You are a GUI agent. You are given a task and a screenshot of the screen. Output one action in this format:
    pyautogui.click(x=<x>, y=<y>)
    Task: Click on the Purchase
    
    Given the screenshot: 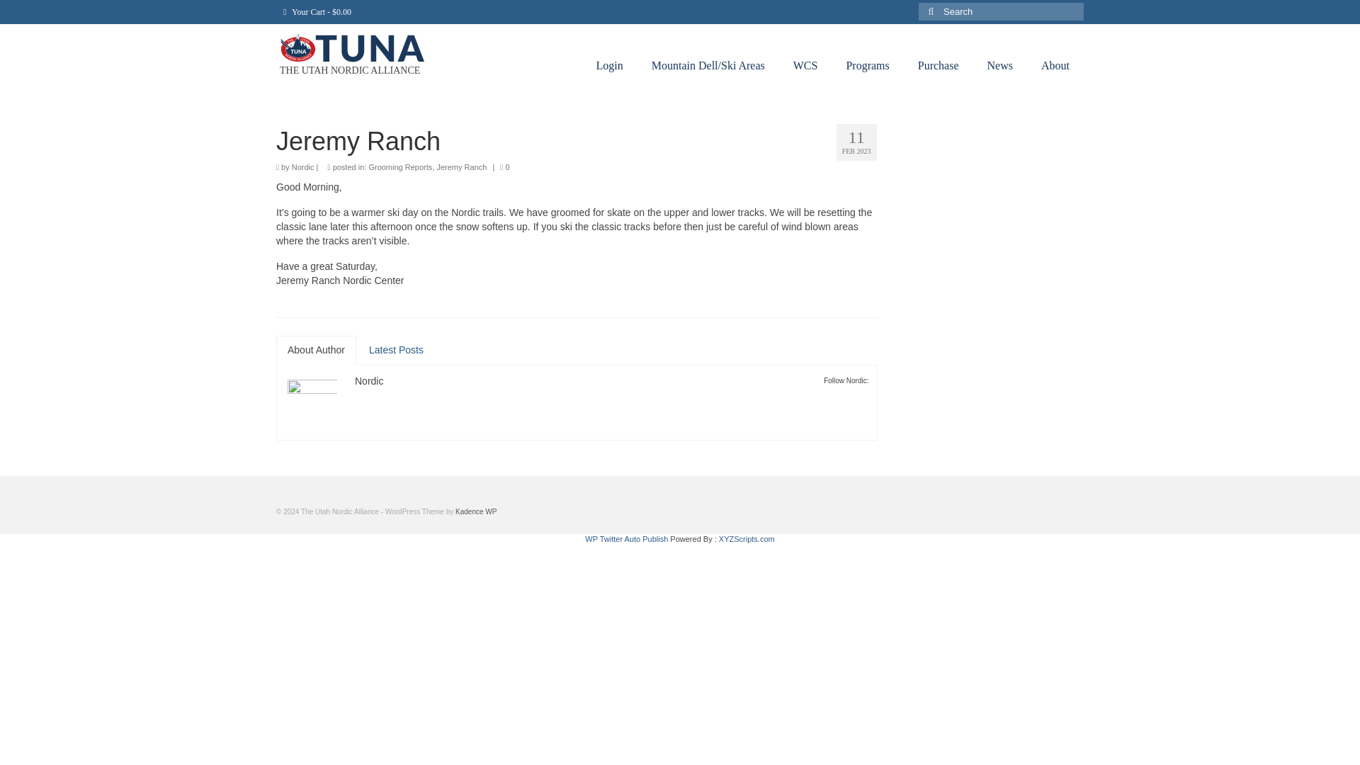 What is the action you would take?
    pyautogui.click(x=939, y=66)
    